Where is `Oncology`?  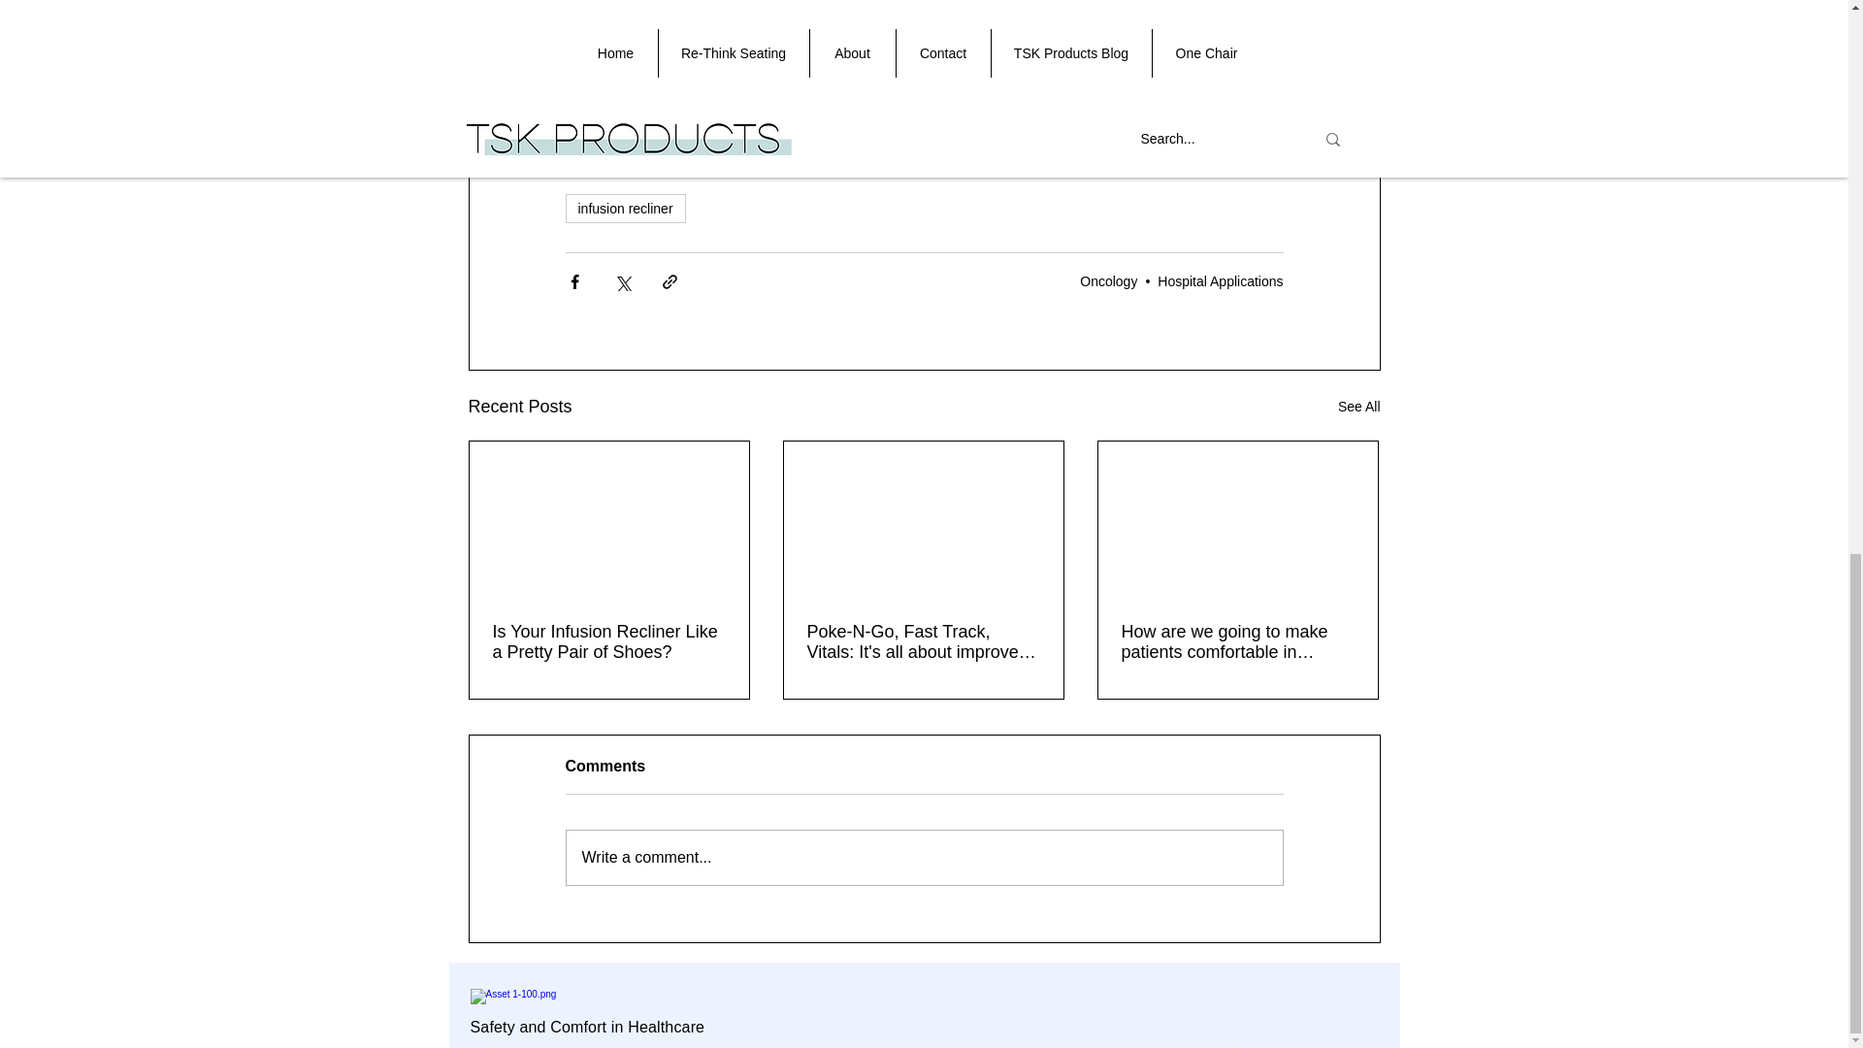 Oncology is located at coordinates (1108, 281).